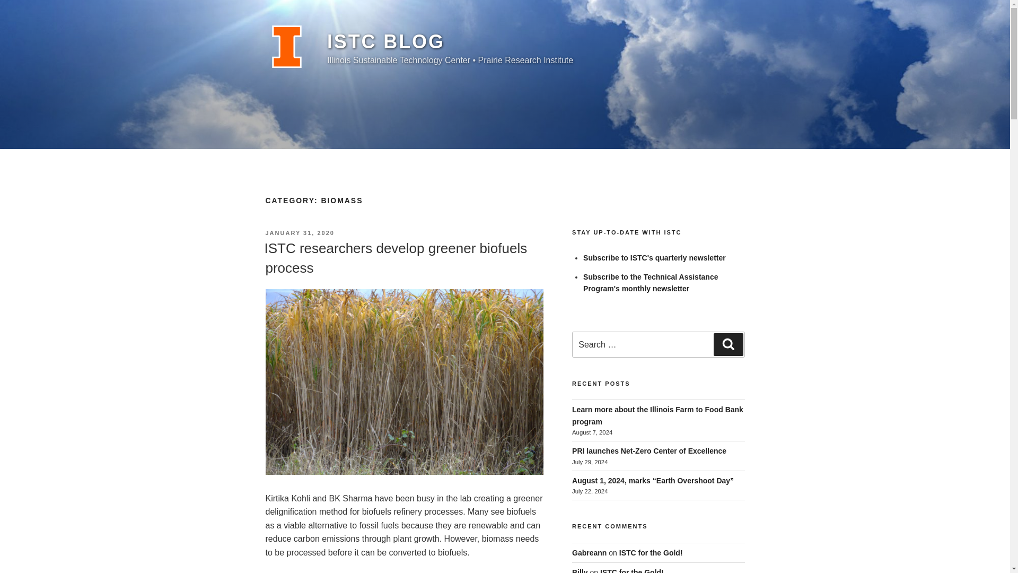 The image size is (1018, 573). What do you see at coordinates (396, 258) in the screenshot?
I see `ISTC researchers develop greener biofuels process` at bounding box center [396, 258].